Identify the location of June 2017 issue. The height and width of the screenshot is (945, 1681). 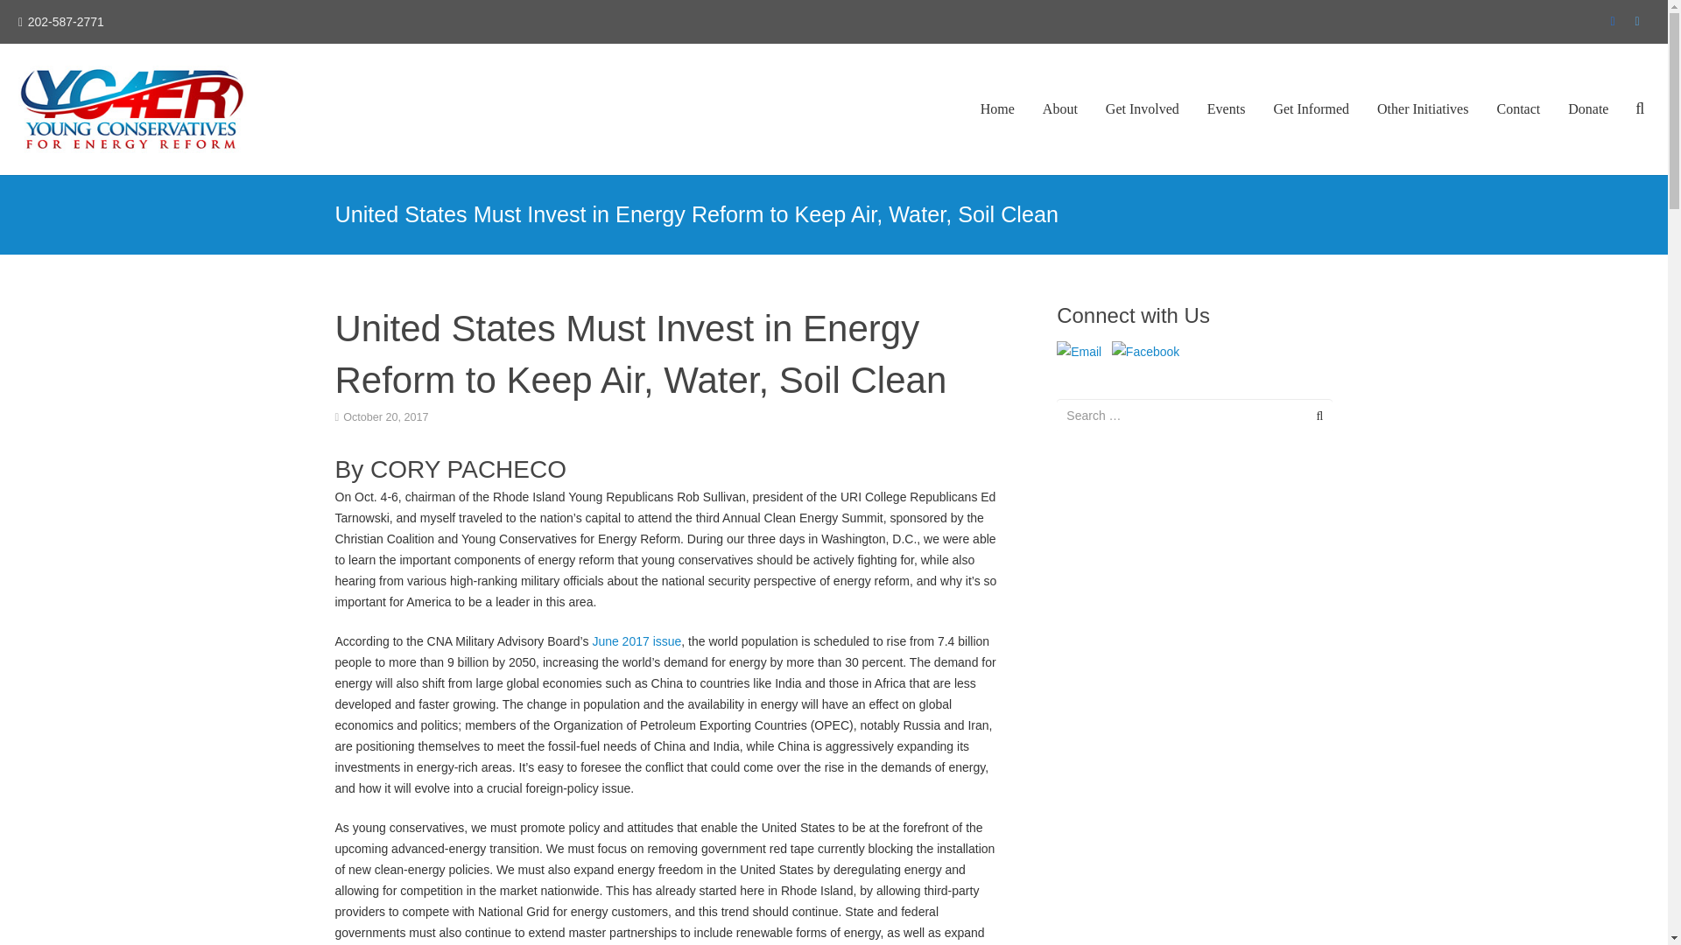
(636, 640).